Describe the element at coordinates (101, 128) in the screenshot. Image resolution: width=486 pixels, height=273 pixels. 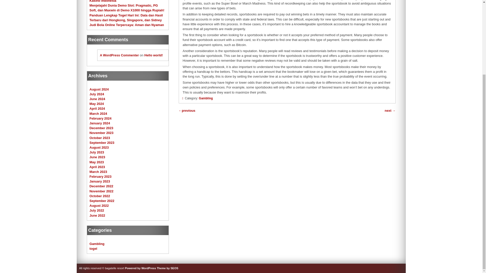
I see `December 2023` at that location.